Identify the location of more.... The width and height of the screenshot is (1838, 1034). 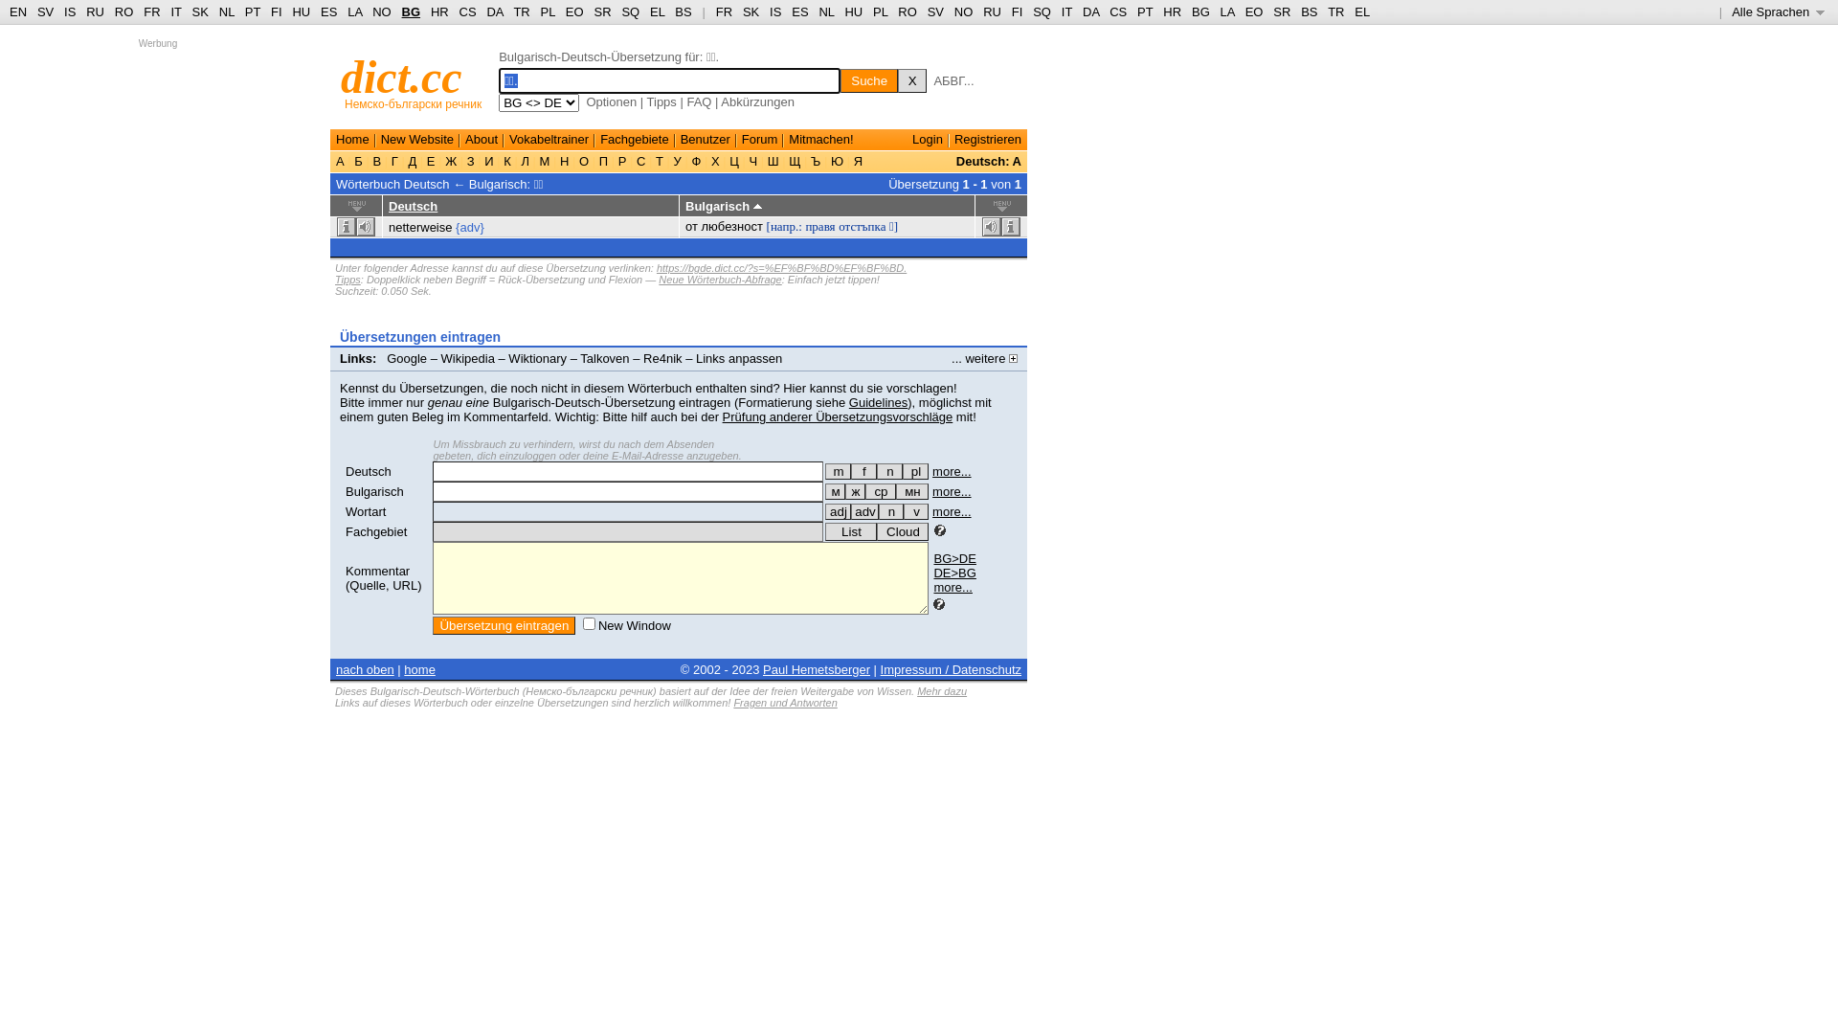
(953, 588).